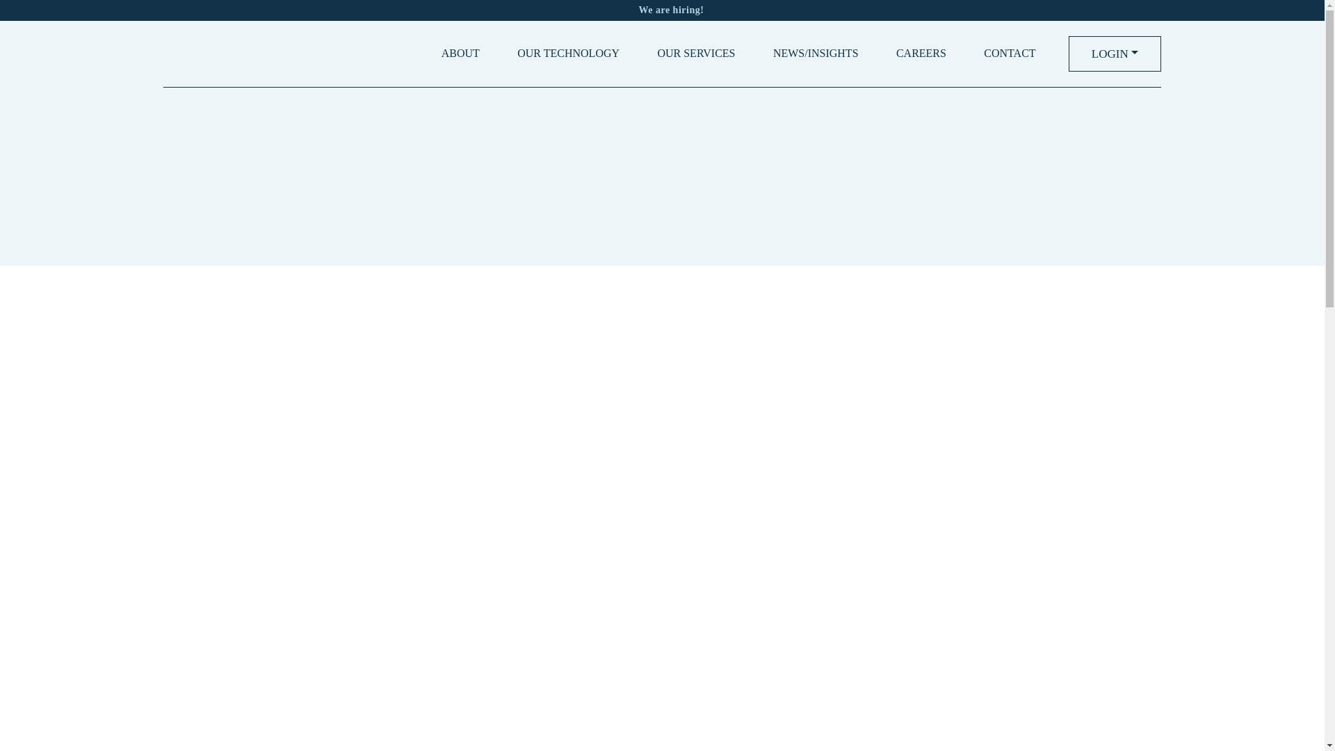  Describe the element at coordinates (816, 54) in the screenshot. I see `NEWS/INSIGHTS` at that location.